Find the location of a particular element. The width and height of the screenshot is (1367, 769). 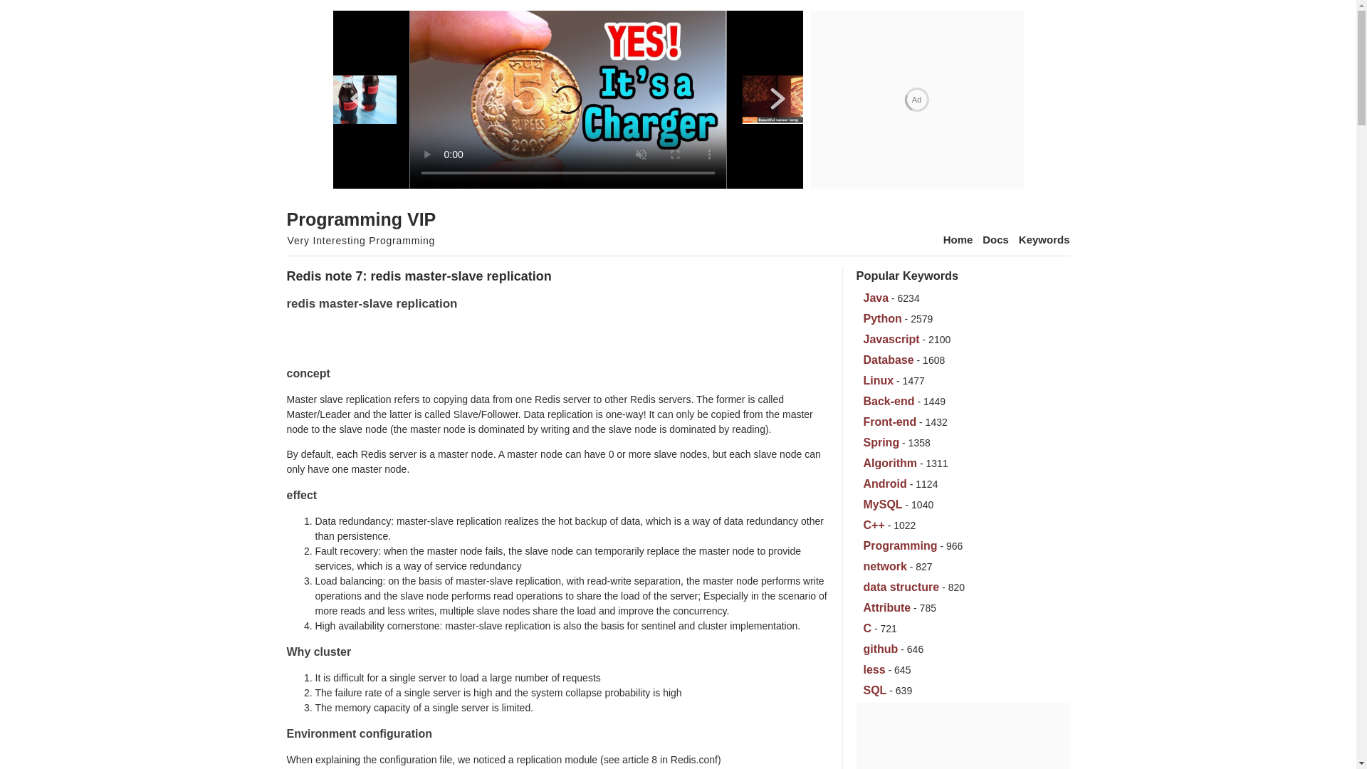

Back-end is located at coordinates (889, 402).